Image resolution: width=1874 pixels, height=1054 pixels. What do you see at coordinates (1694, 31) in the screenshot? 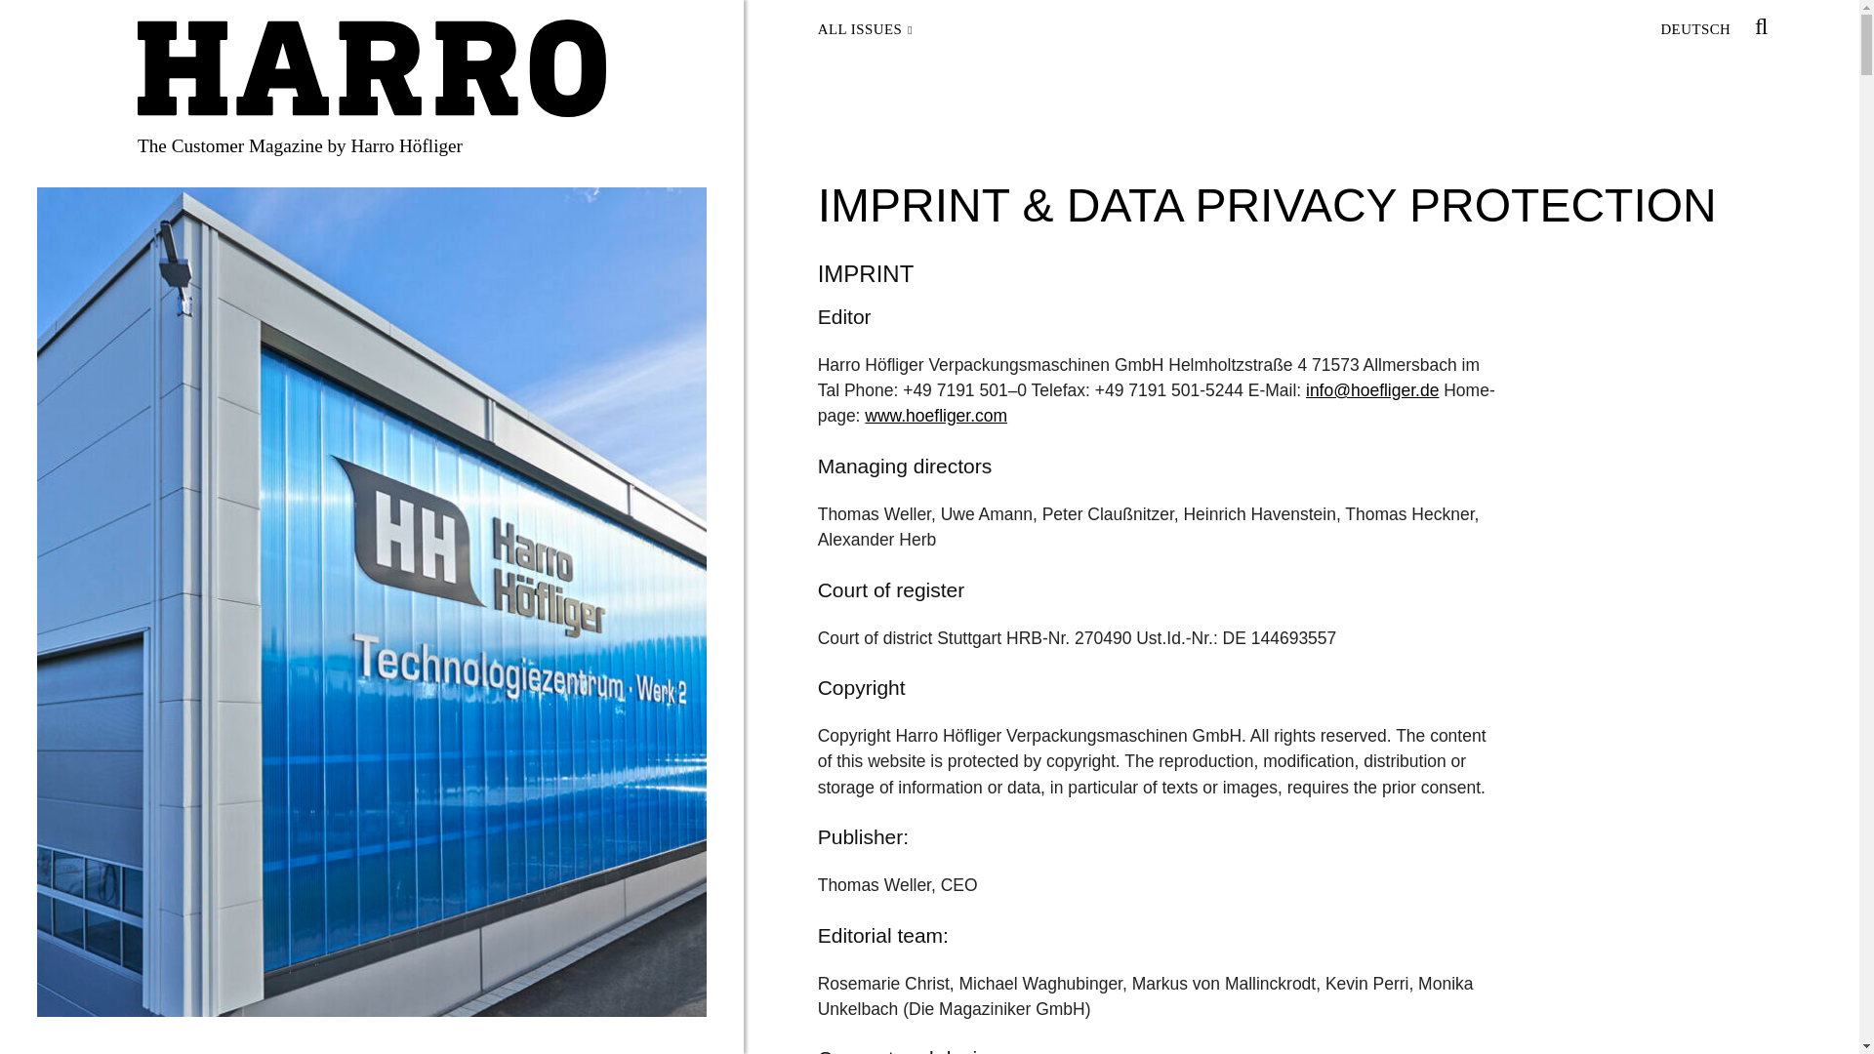
I see `DEUTSCH` at bounding box center [1694, 31].